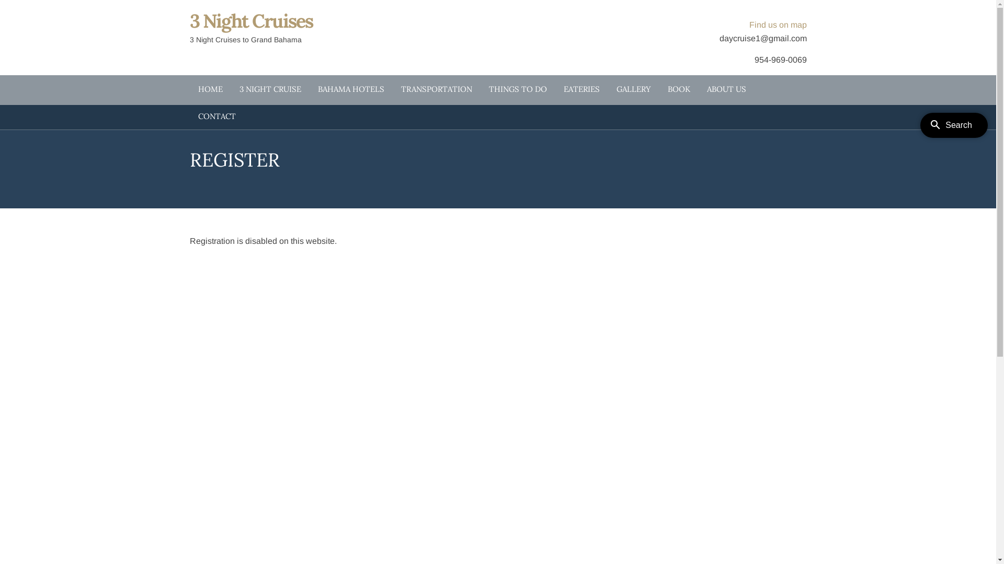 This screenshot has width=1004, height=564. Describe the element at coordinates (633, 89) in the screenshot. I see `GALLERY` at that location.